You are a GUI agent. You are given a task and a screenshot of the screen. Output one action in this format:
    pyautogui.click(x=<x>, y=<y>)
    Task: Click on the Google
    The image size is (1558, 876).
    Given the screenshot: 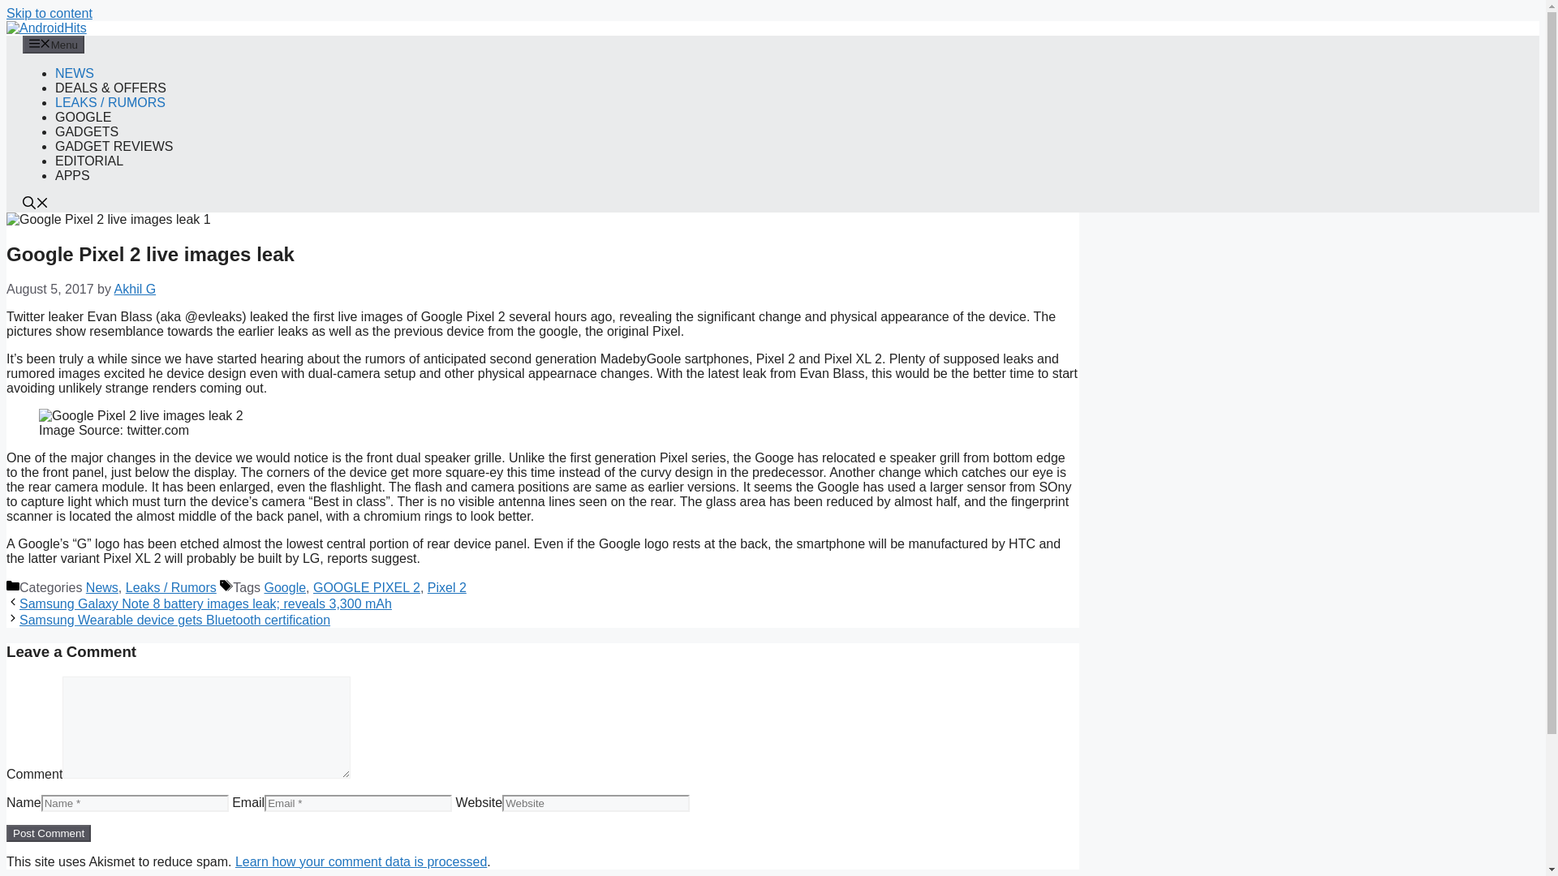 What is the action you would take?
    pyautogui.click(x=284, y=587)
    